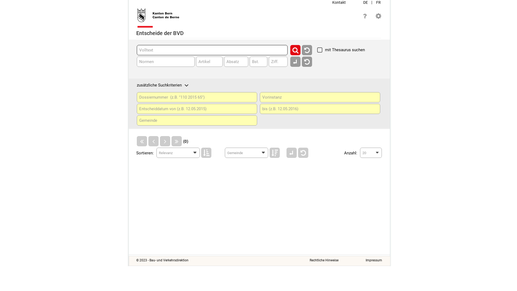 This screenshot has width=517, height=291. What do you see at coordinates (366, 2) in the screenshot?
I see `DE` at bounding box center [366, 2].